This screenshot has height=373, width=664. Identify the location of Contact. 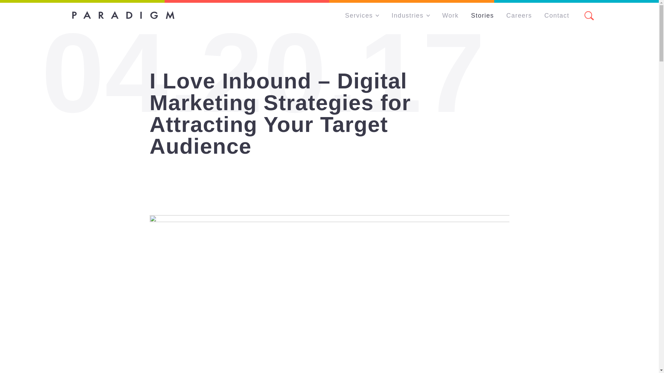
(557, 16).